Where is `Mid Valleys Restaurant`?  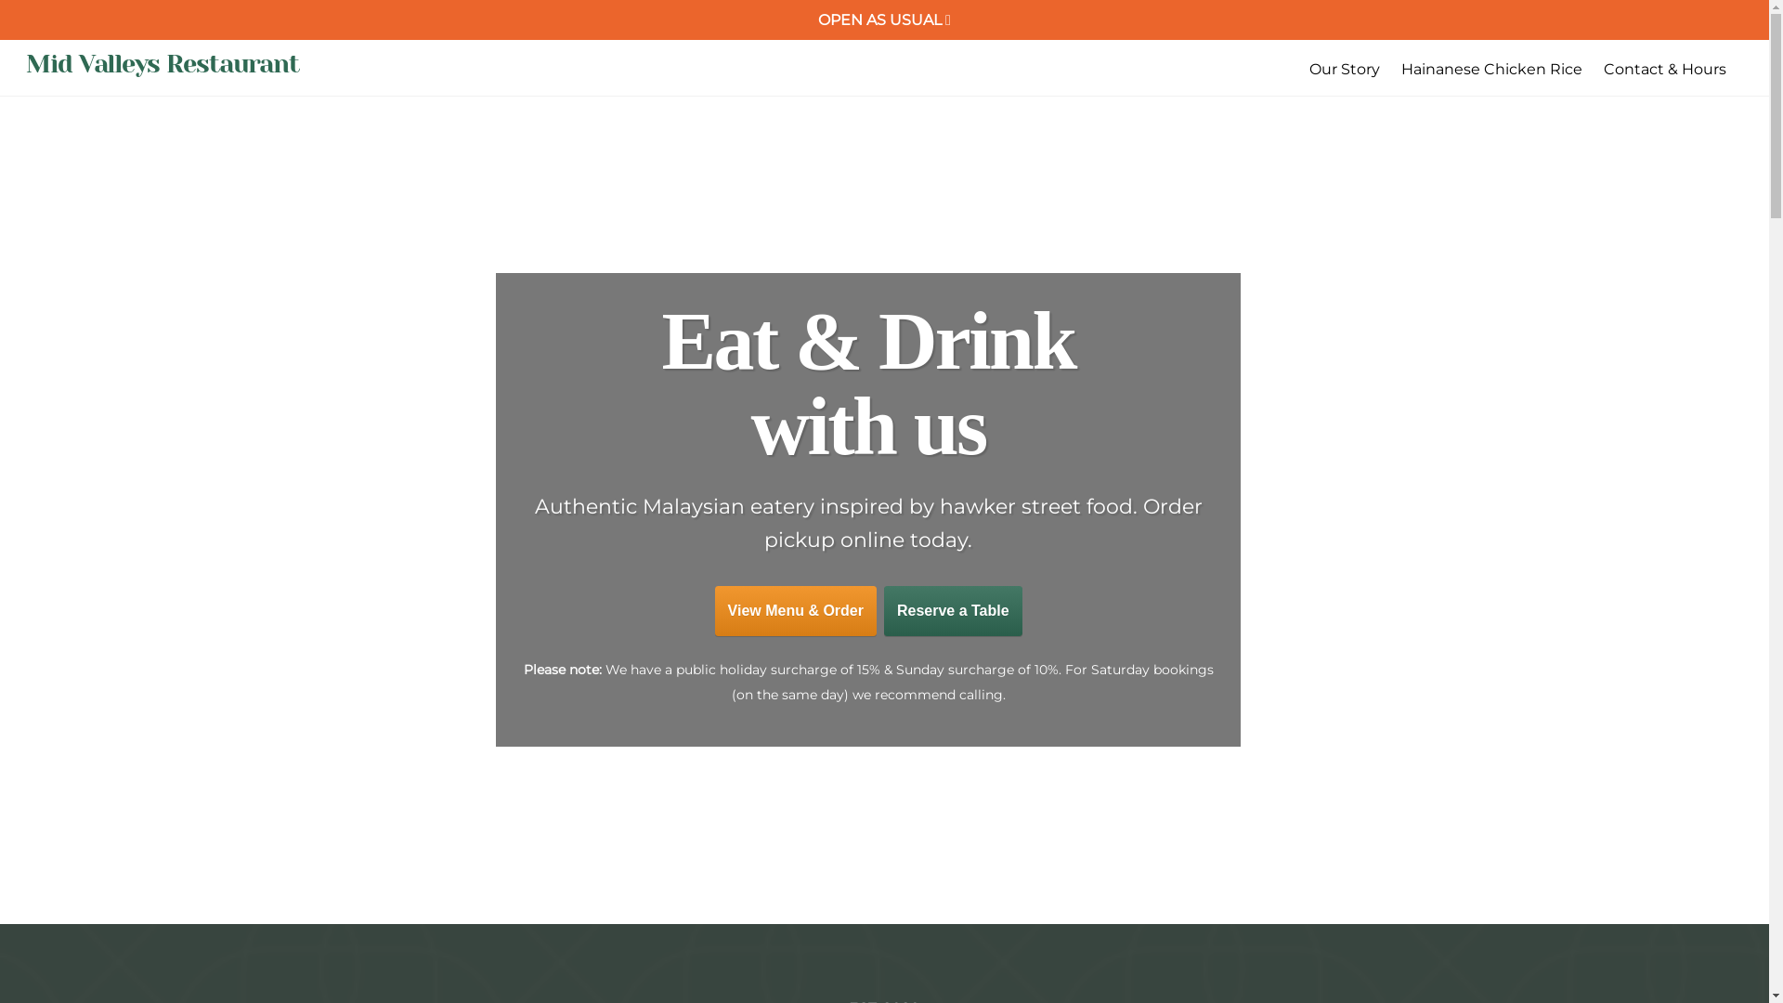 Mid Valleys Restaurant is located at coordinates (163, 64).